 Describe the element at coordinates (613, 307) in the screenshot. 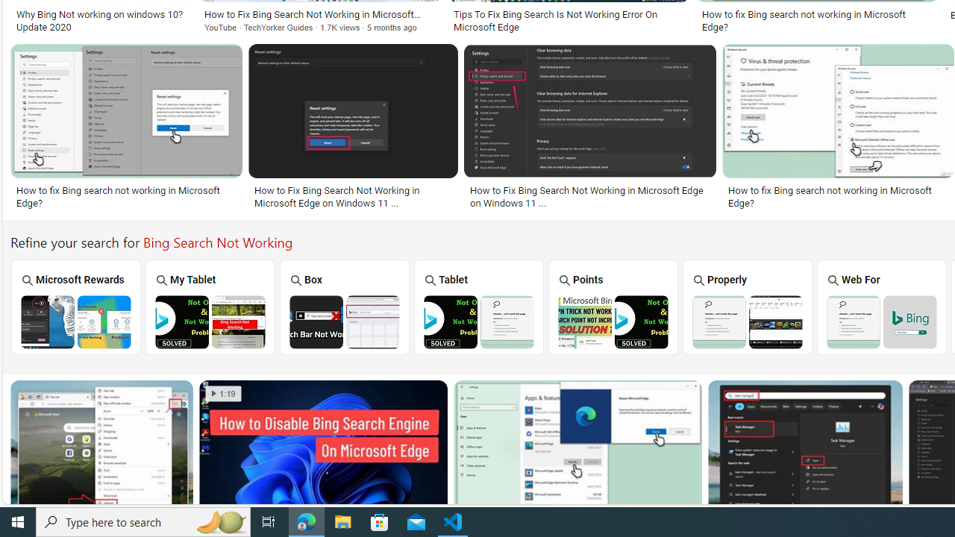

I see `Bing Search Points Not Working Points` at that location.